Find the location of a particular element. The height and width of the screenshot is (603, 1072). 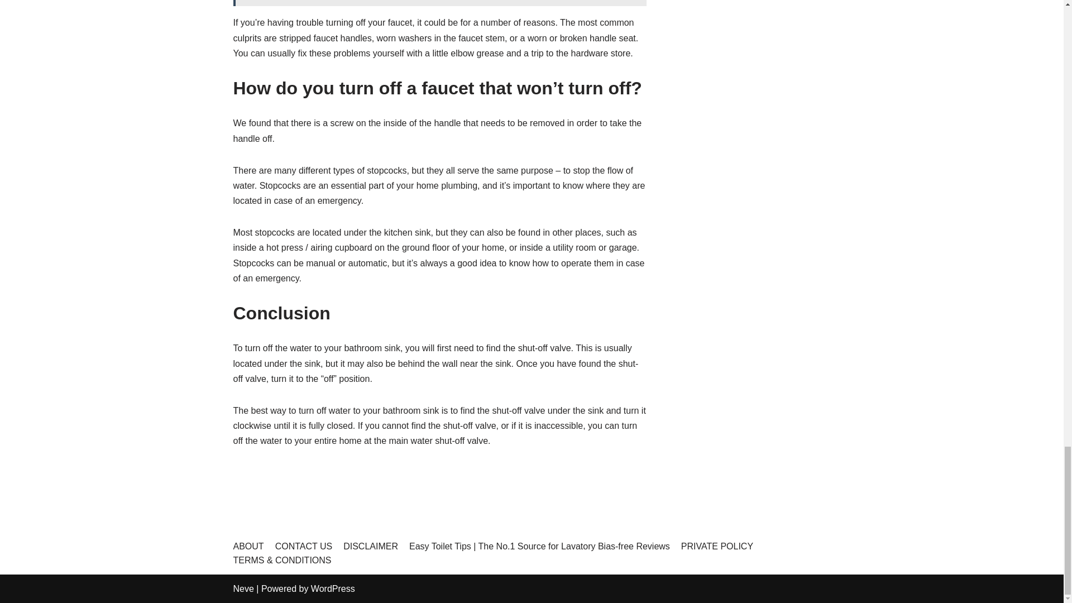

ABOUT is located at coordinates (248, 546).